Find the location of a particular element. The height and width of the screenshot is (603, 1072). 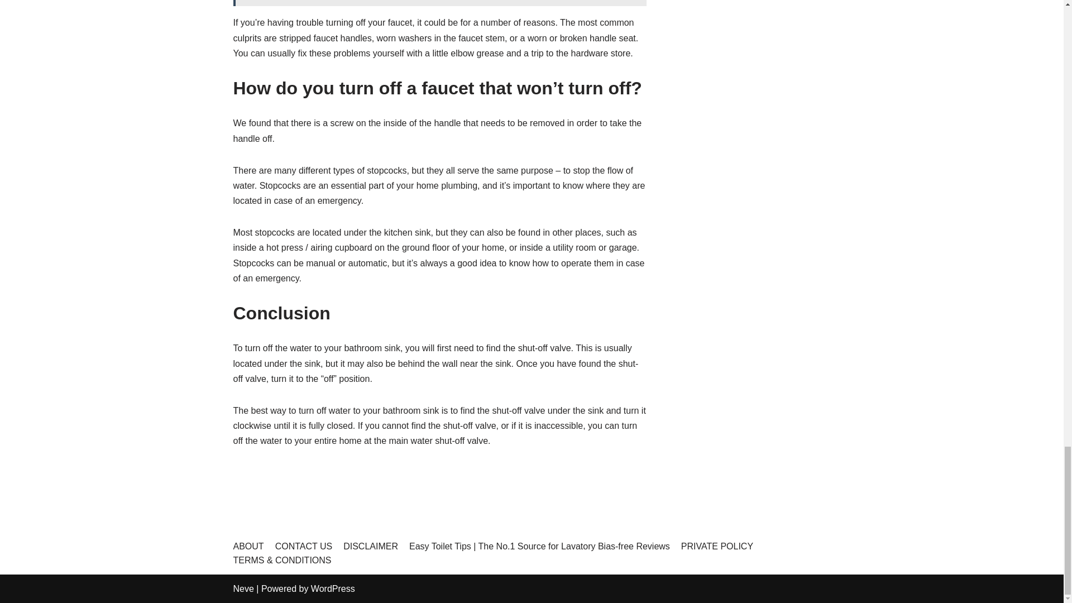

ABOUT is located at coordinates (248, 546).